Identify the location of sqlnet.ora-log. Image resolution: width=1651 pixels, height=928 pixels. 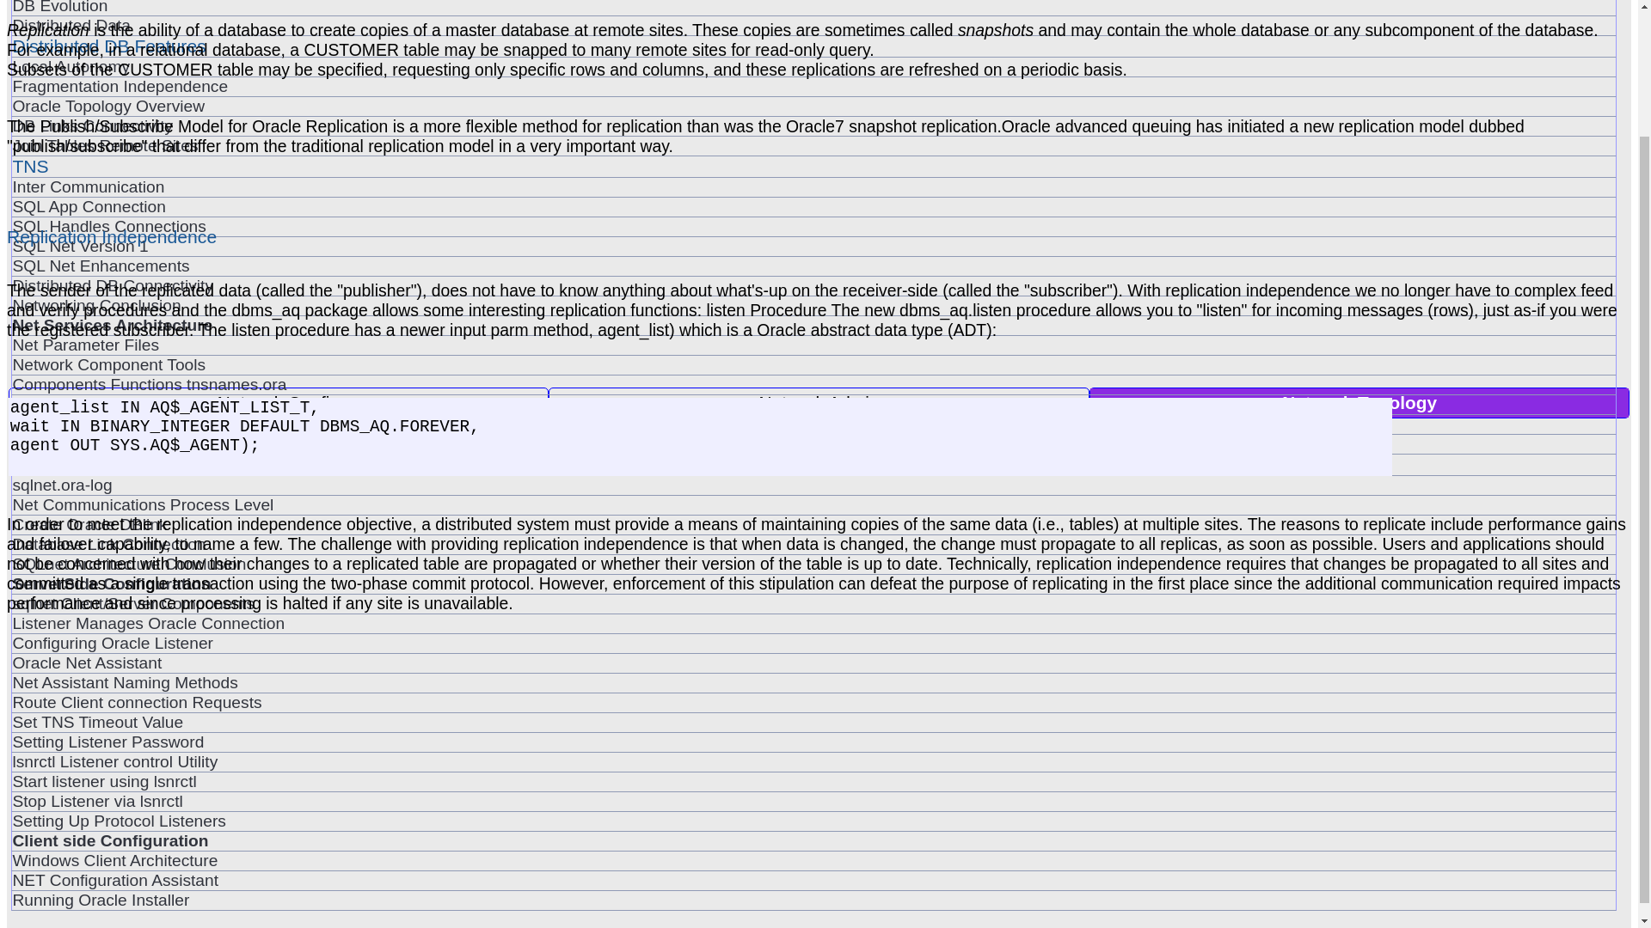
(813, 485).